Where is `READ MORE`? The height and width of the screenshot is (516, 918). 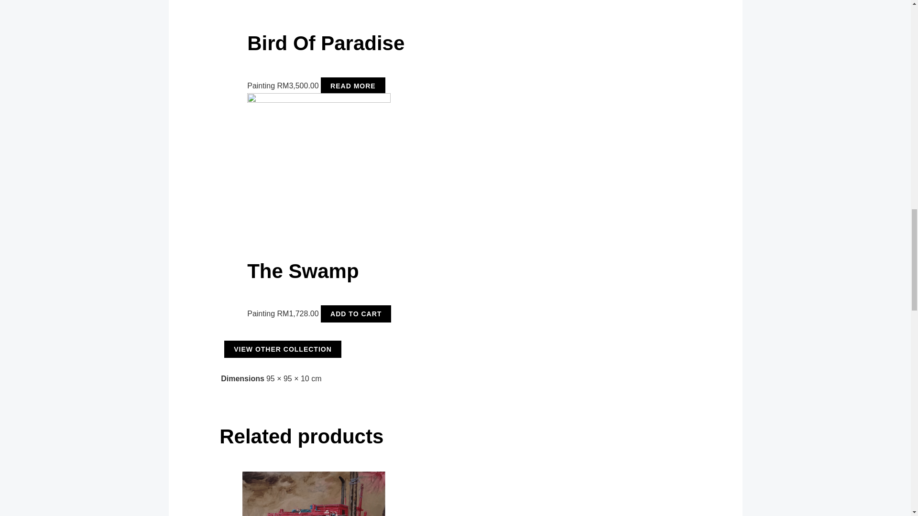
READ MORE is located at coordinates (353, 86).